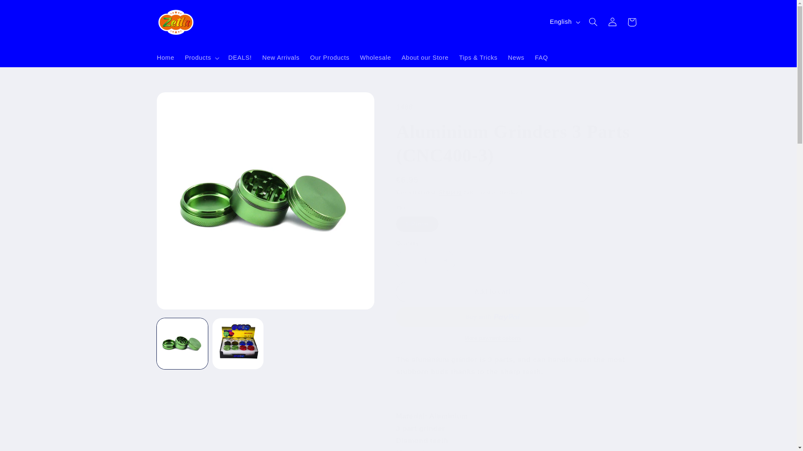 The height and width of the screenshot is (451, 803). I want to click on Skip to content, so click(26, 10).